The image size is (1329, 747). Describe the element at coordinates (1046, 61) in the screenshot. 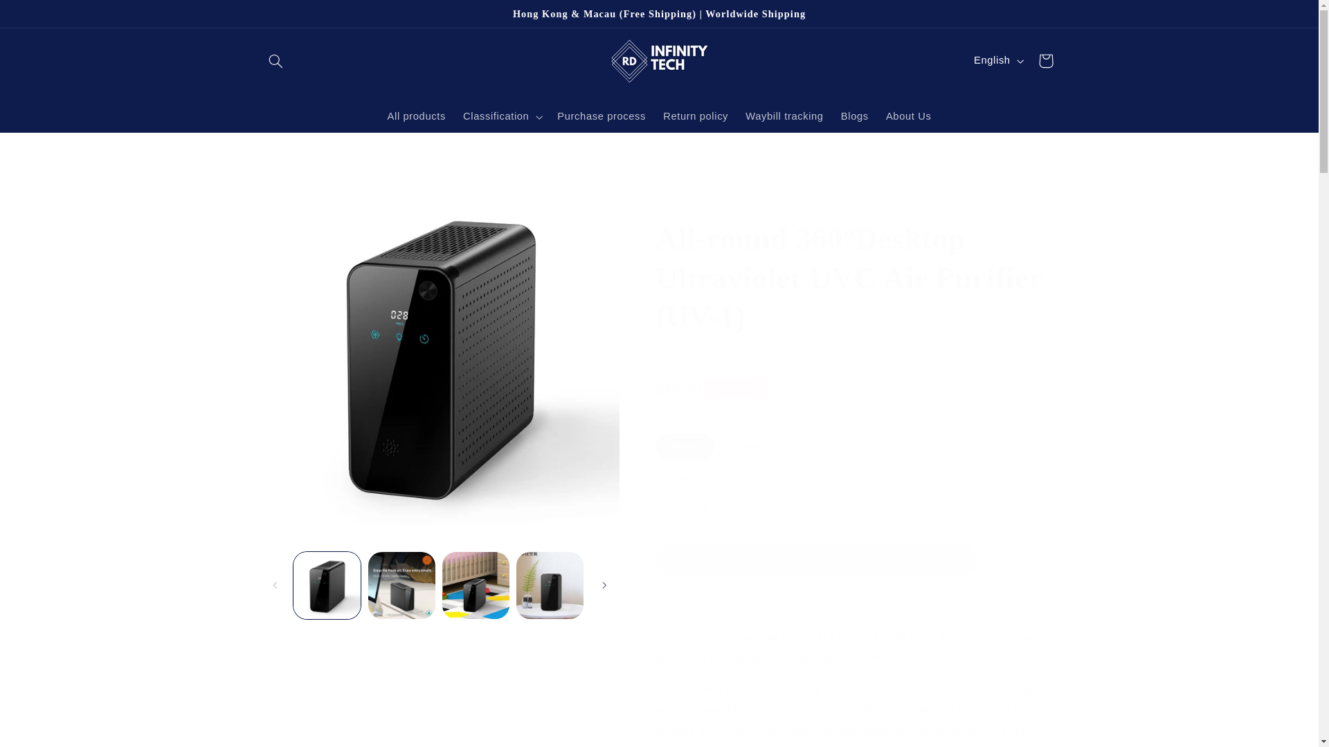

I see `Cart` at that location.